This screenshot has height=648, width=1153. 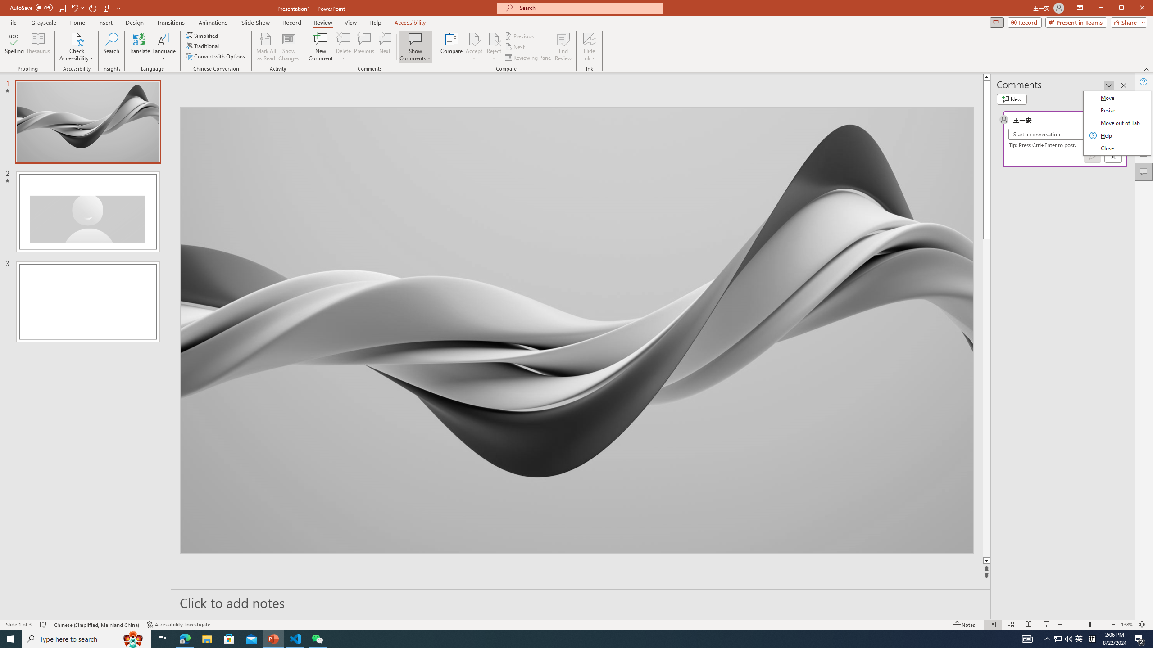 What do you see at coordinates (1113, 625) in the screenshot?
I see `Zoom In` at bounding box center [1113, 625].